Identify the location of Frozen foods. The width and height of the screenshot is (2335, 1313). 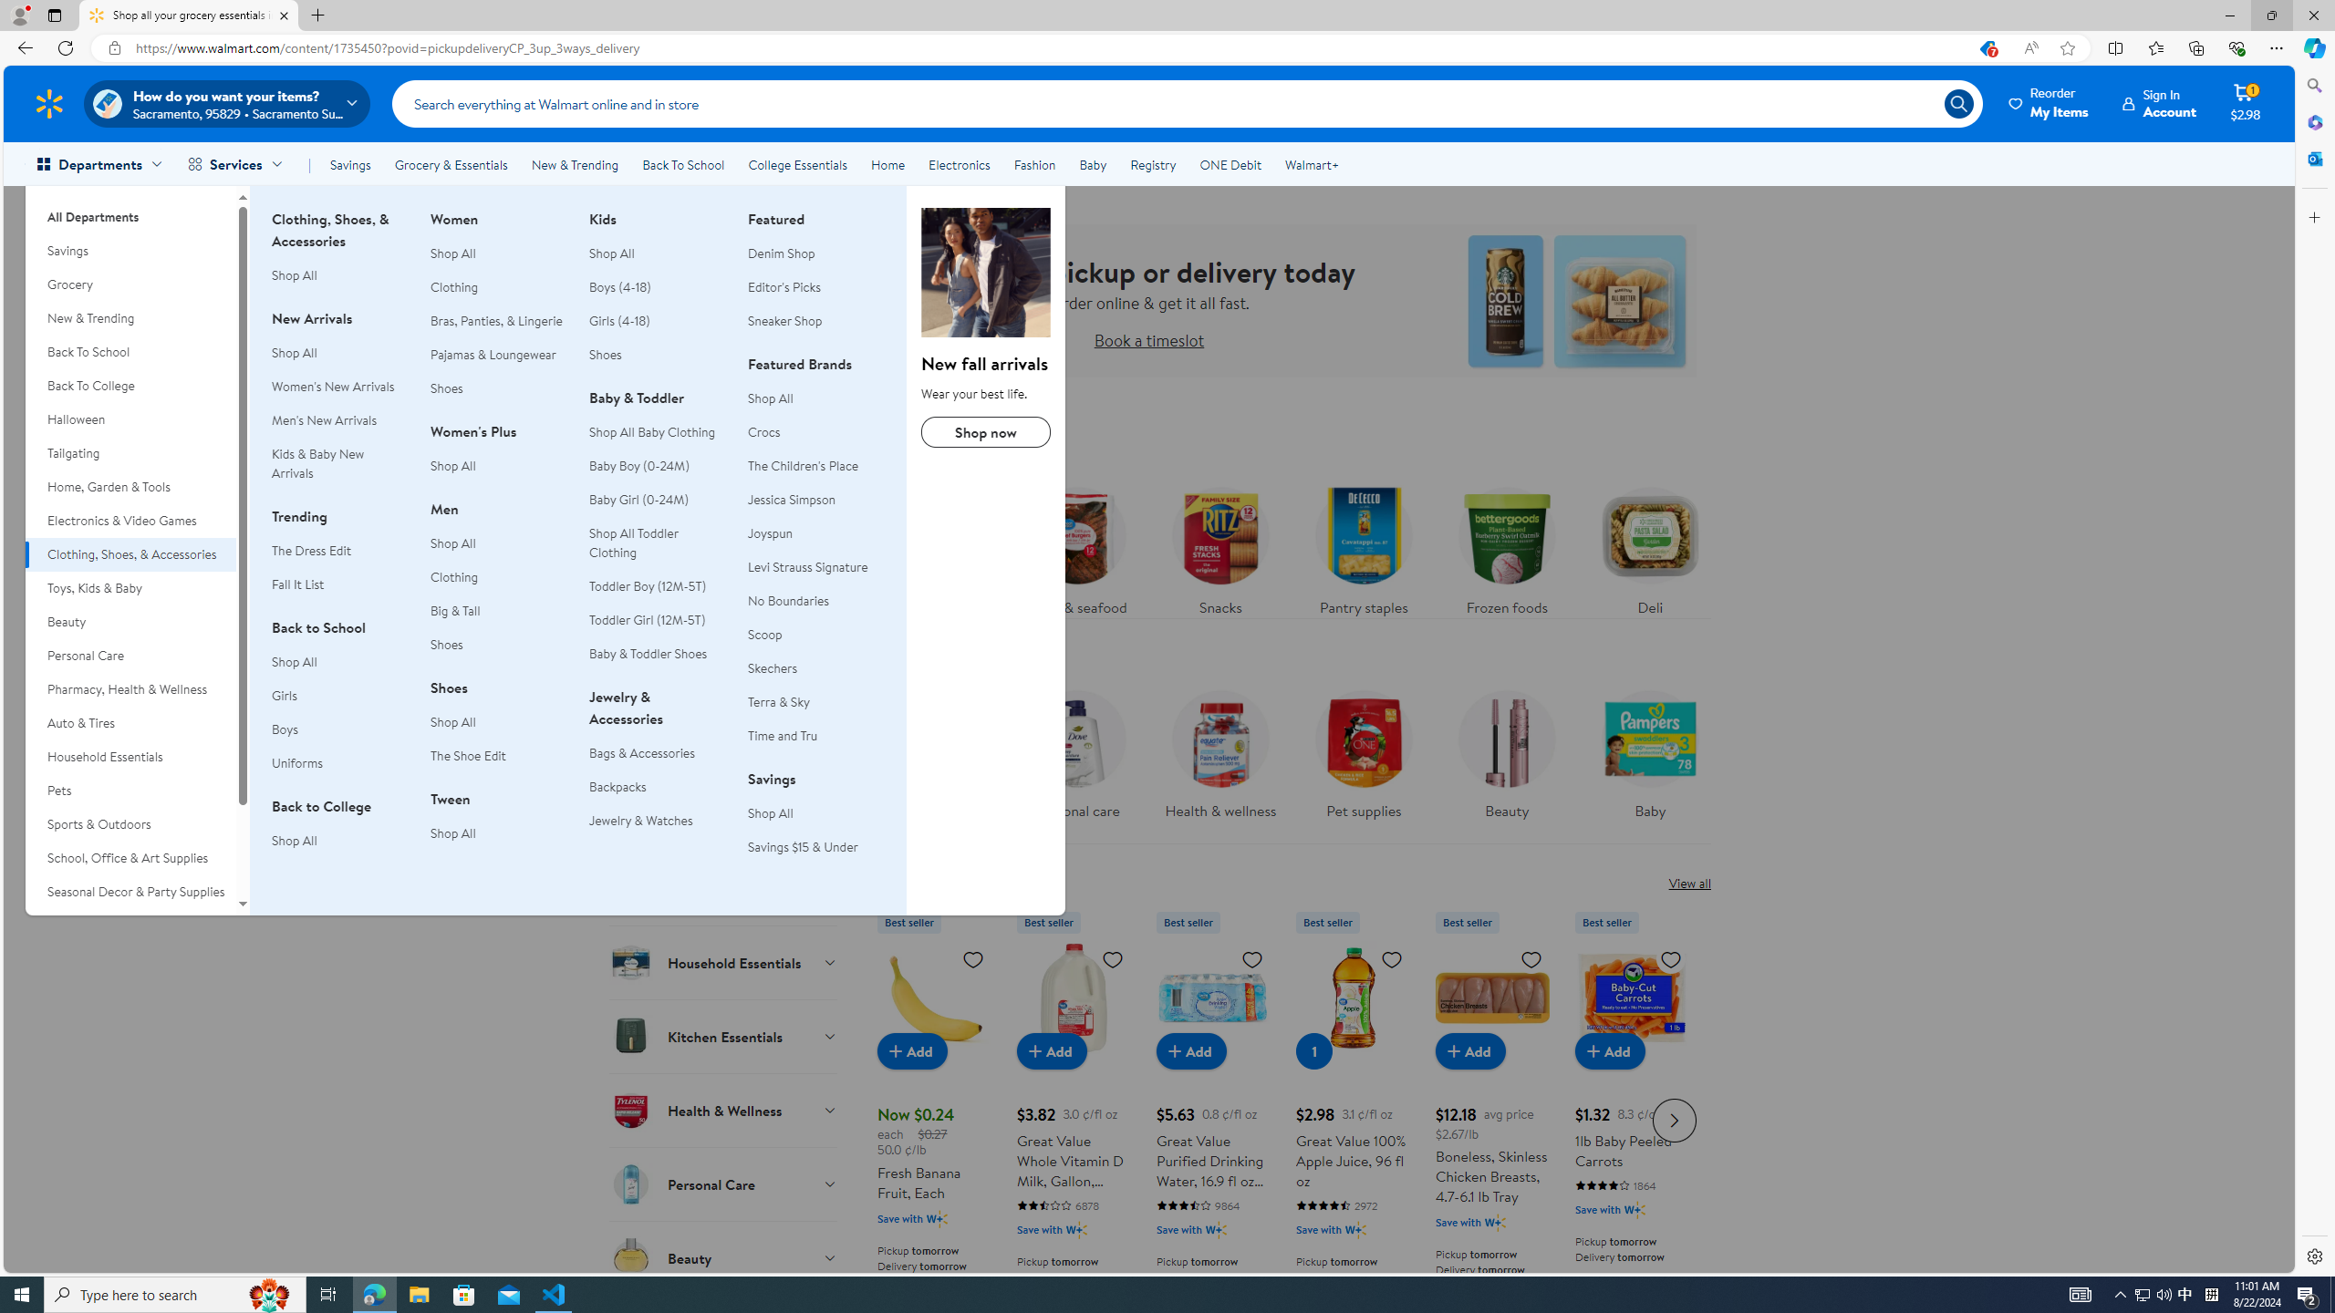
(1505, 547).